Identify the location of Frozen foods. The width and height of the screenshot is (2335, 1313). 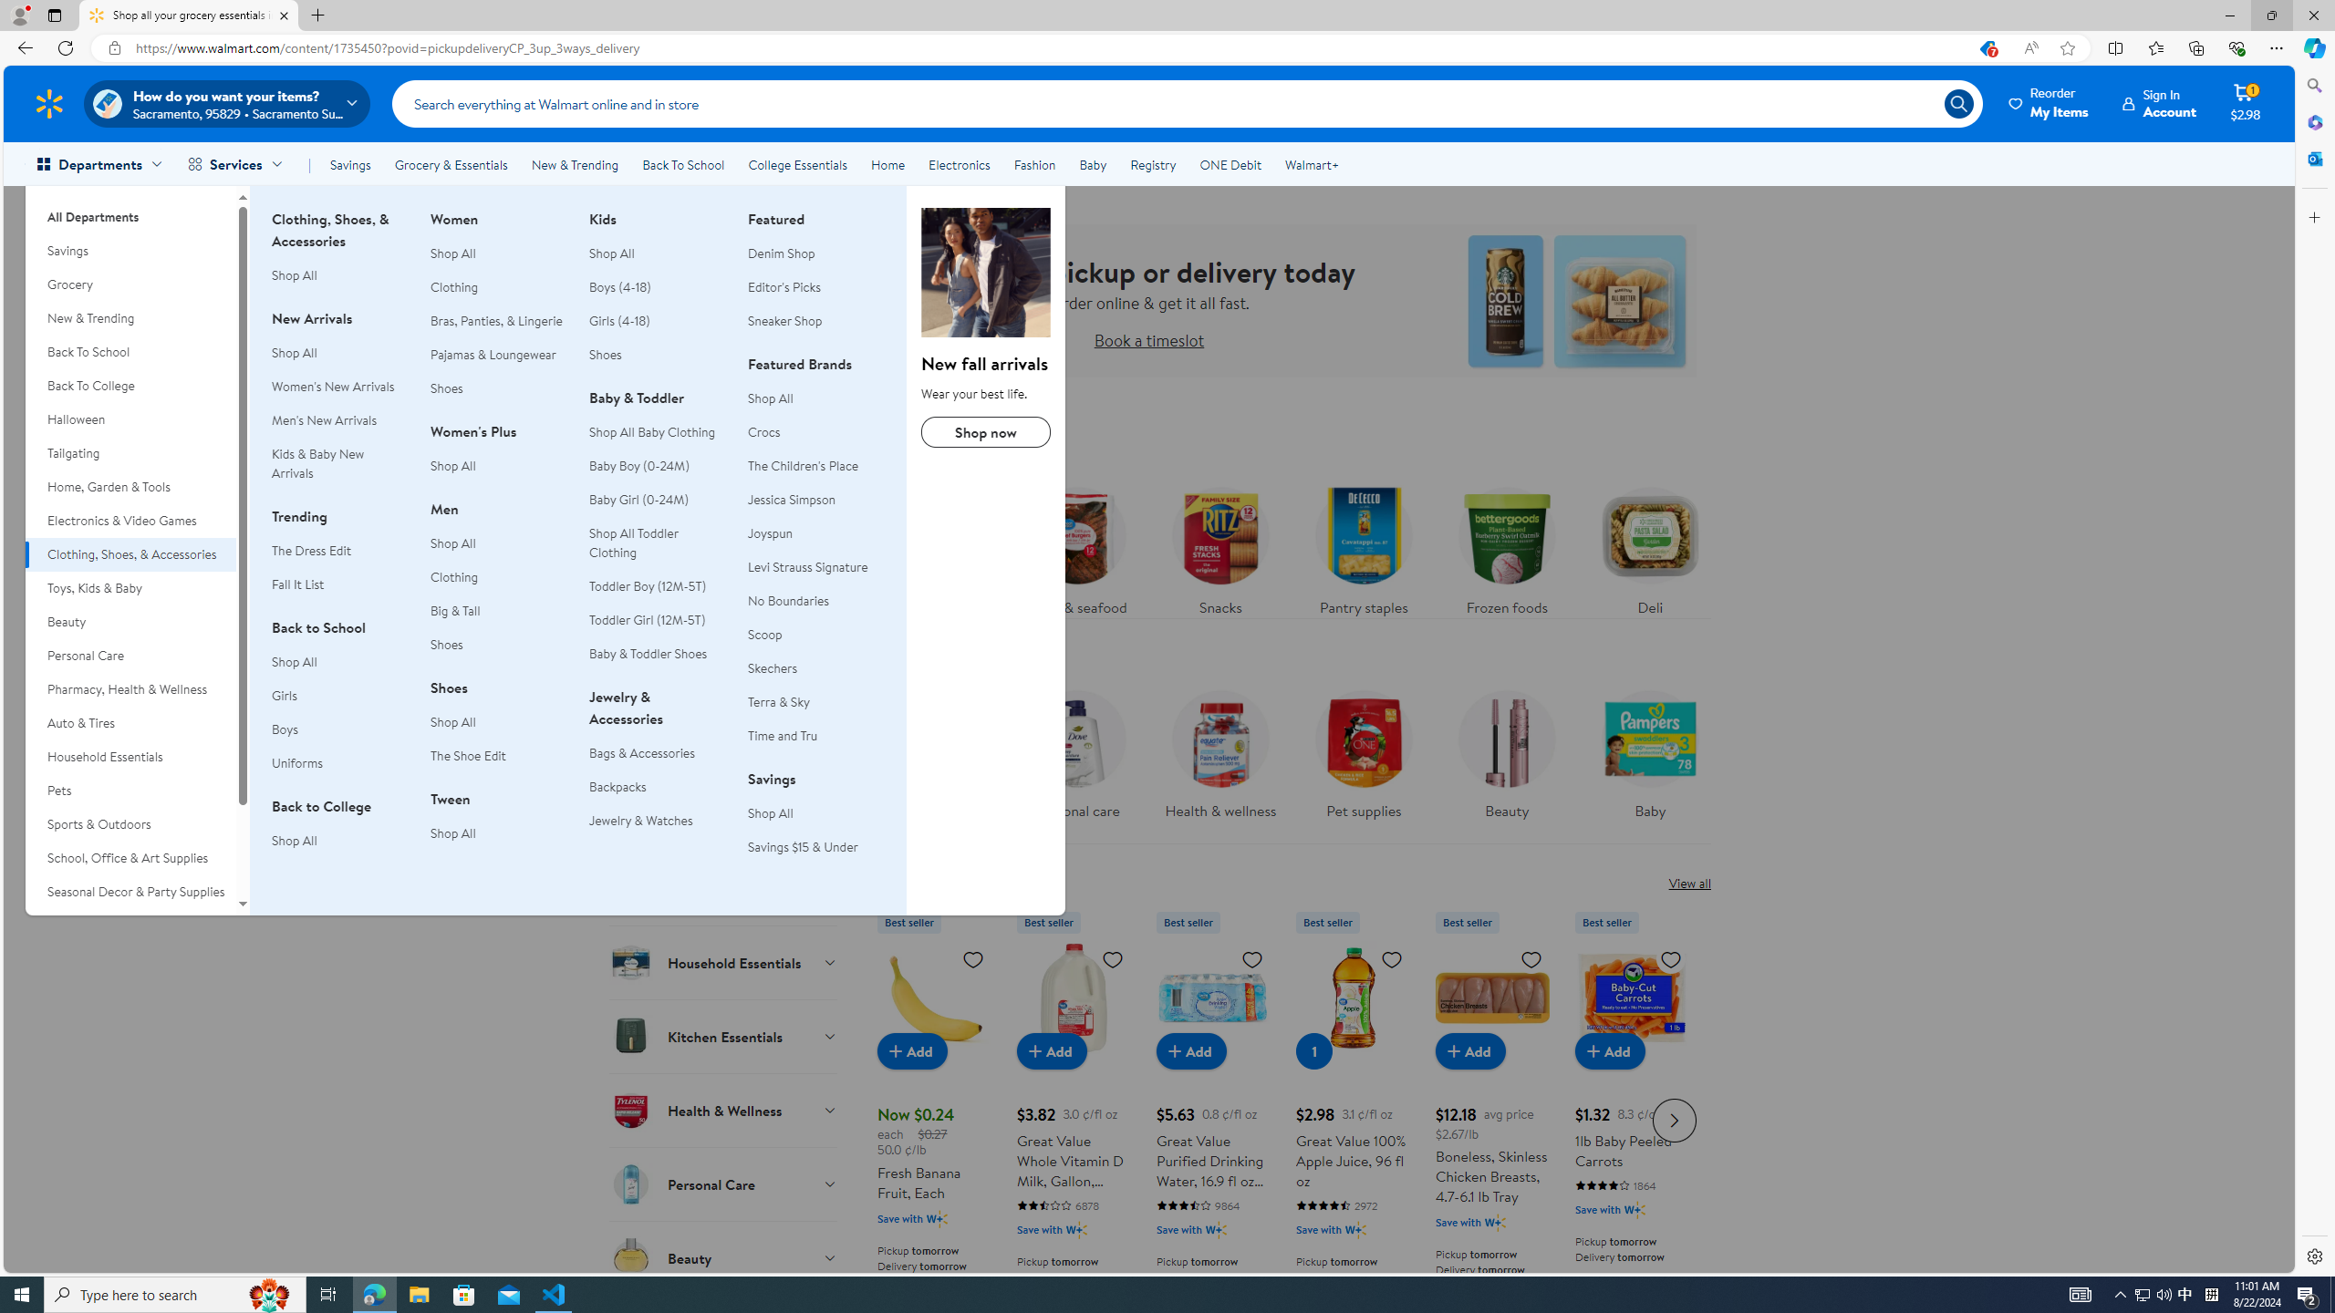
(1505, 547).